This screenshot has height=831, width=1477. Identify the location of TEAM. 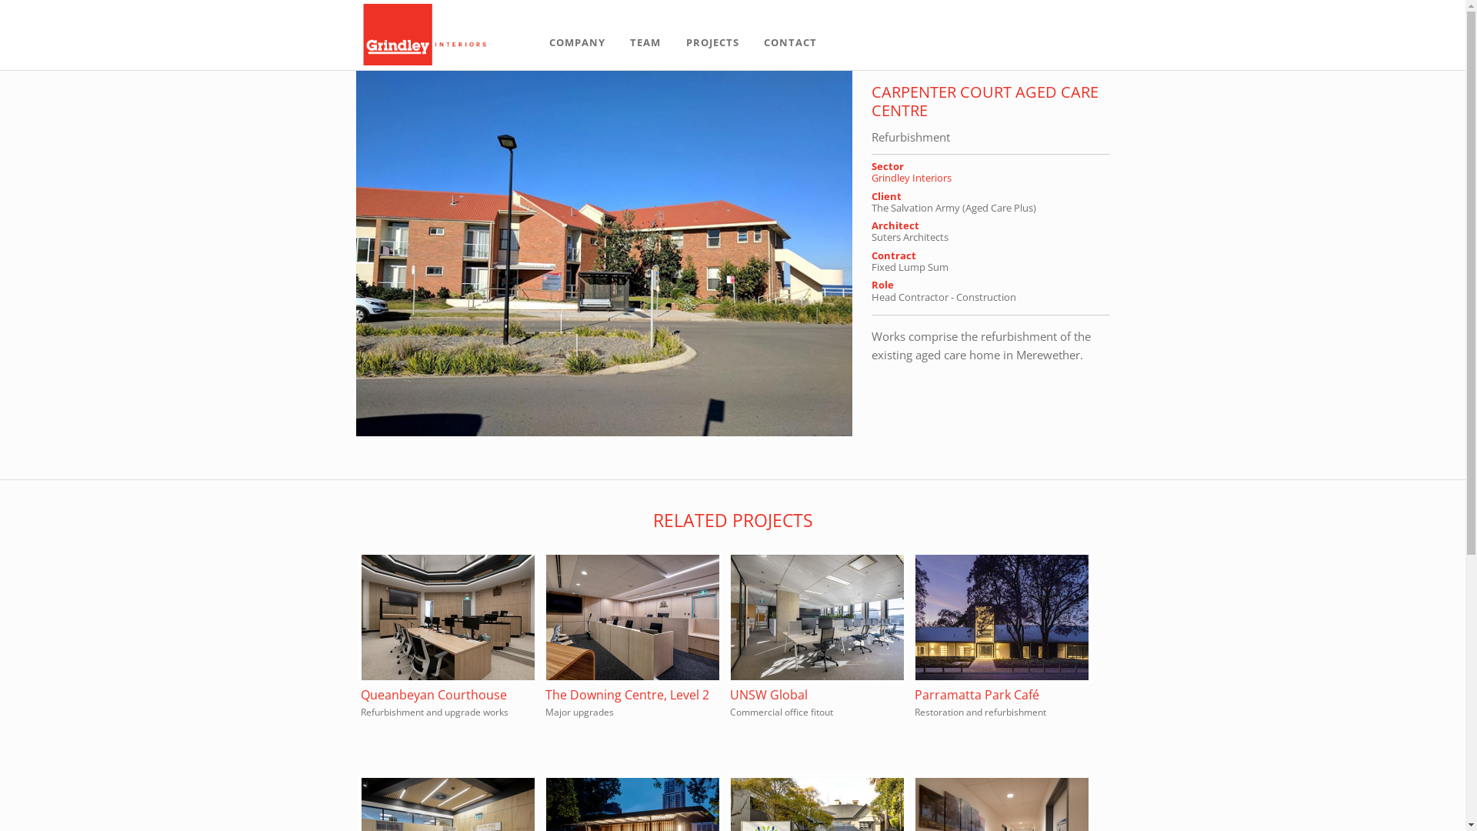
(645, 42).